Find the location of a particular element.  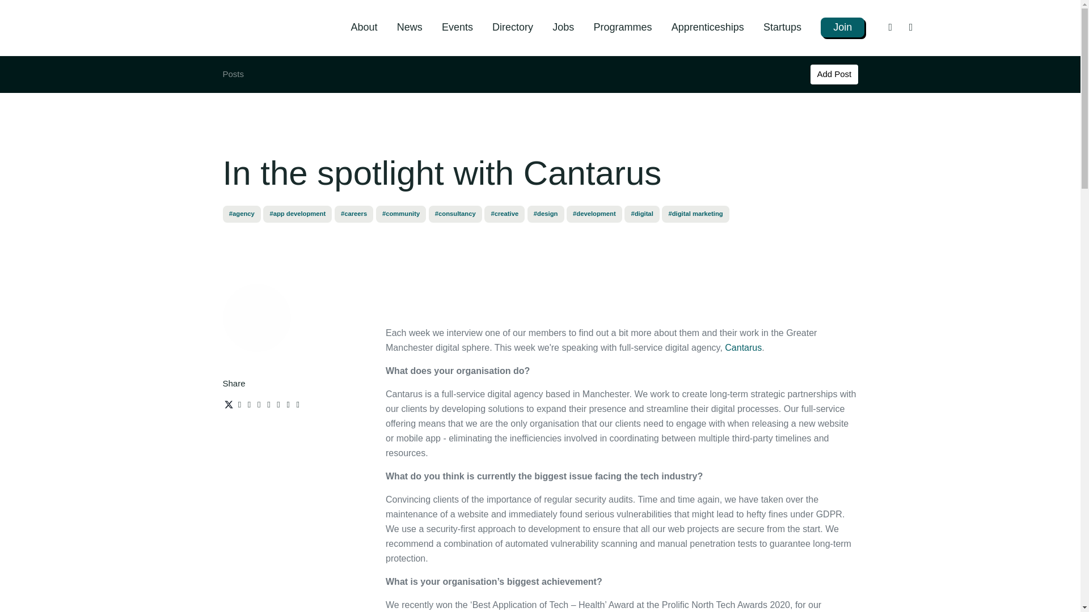

Events is located at coordinates (457, 27).